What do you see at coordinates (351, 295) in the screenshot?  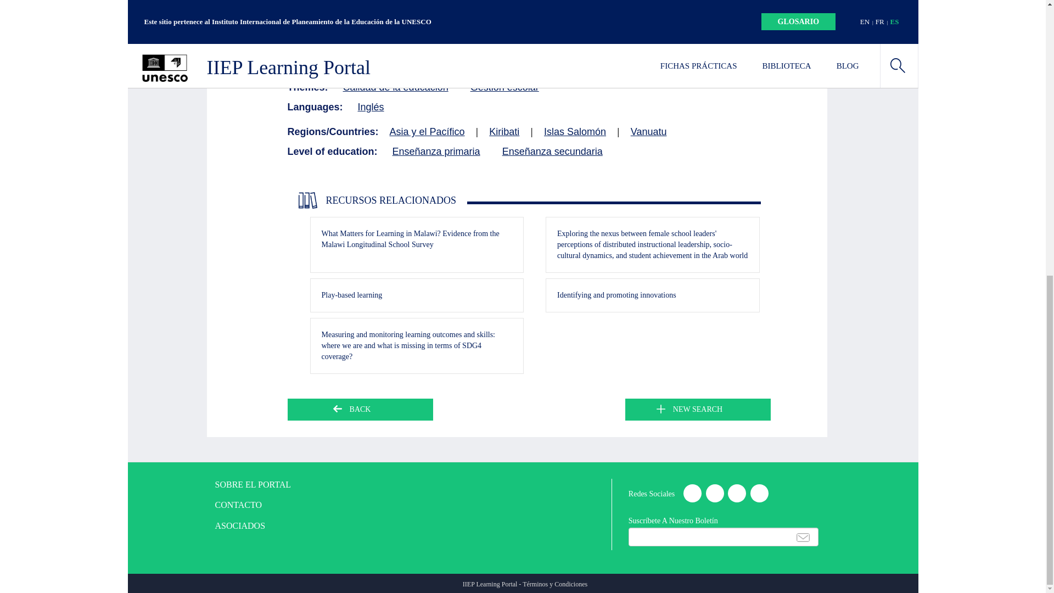 I see `Play-based learning` at bounding box center [351, 295].